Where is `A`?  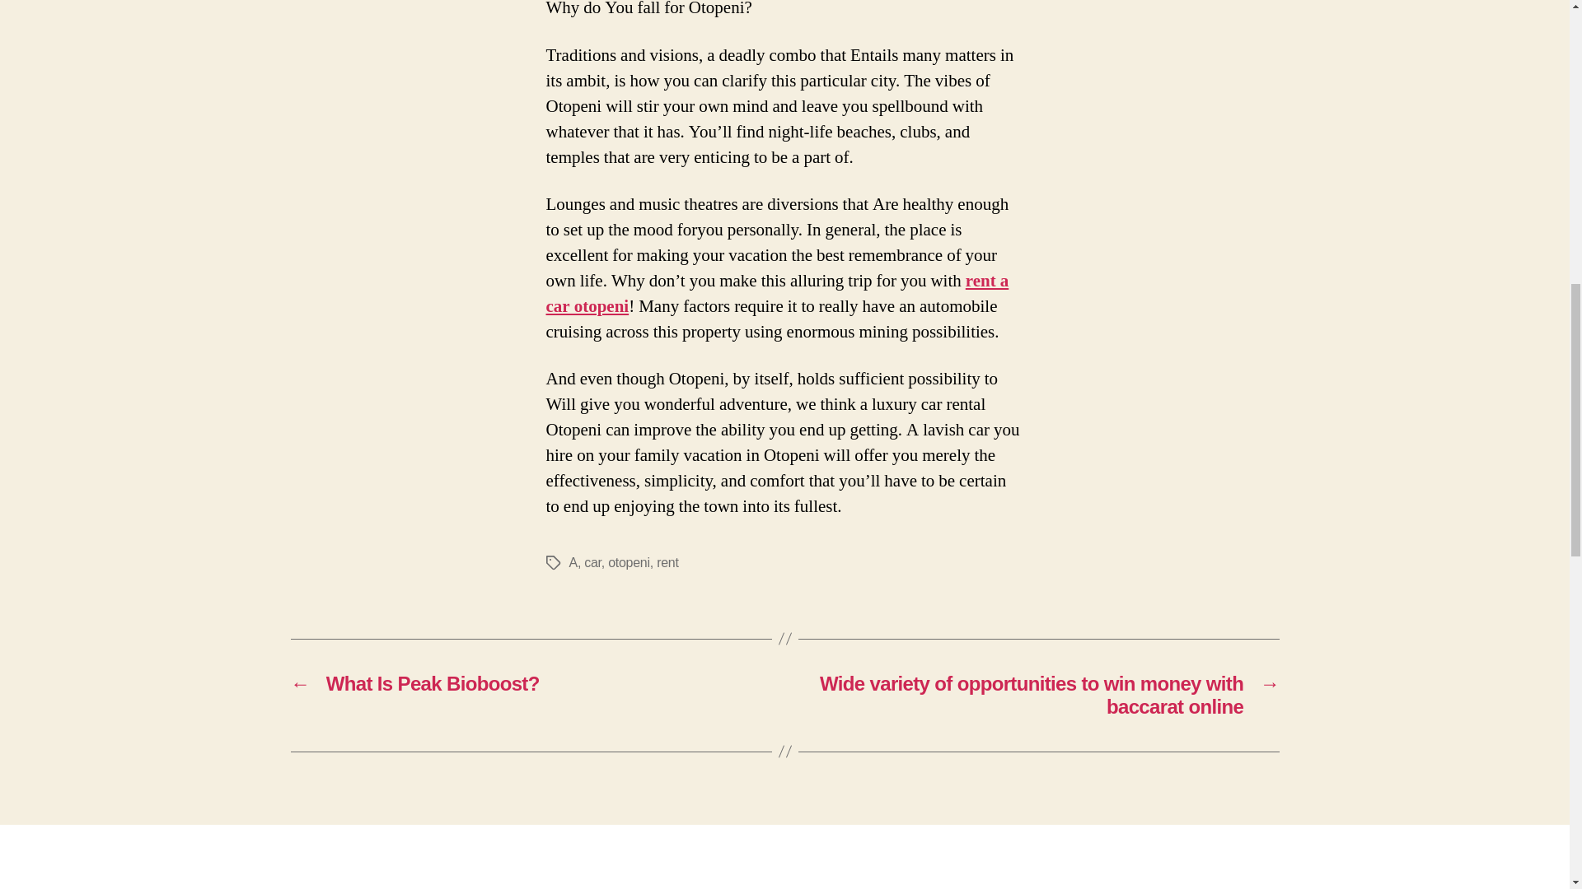 A is located at coordinates (572, 563).